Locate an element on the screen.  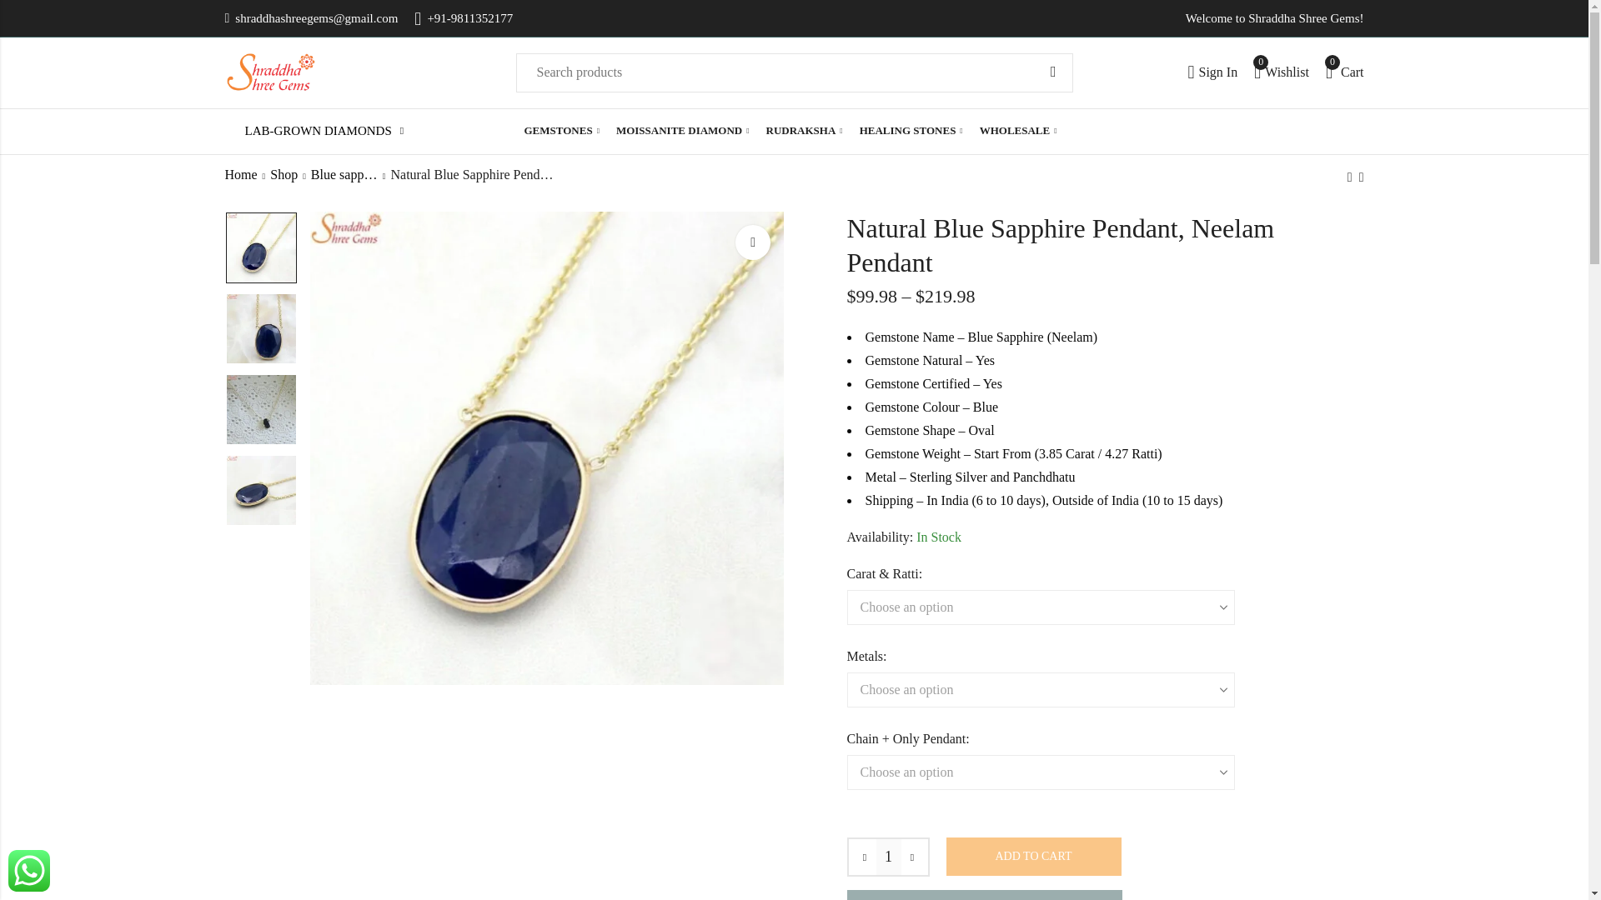
GEMSTONES is located at coordinates (1053, 72).